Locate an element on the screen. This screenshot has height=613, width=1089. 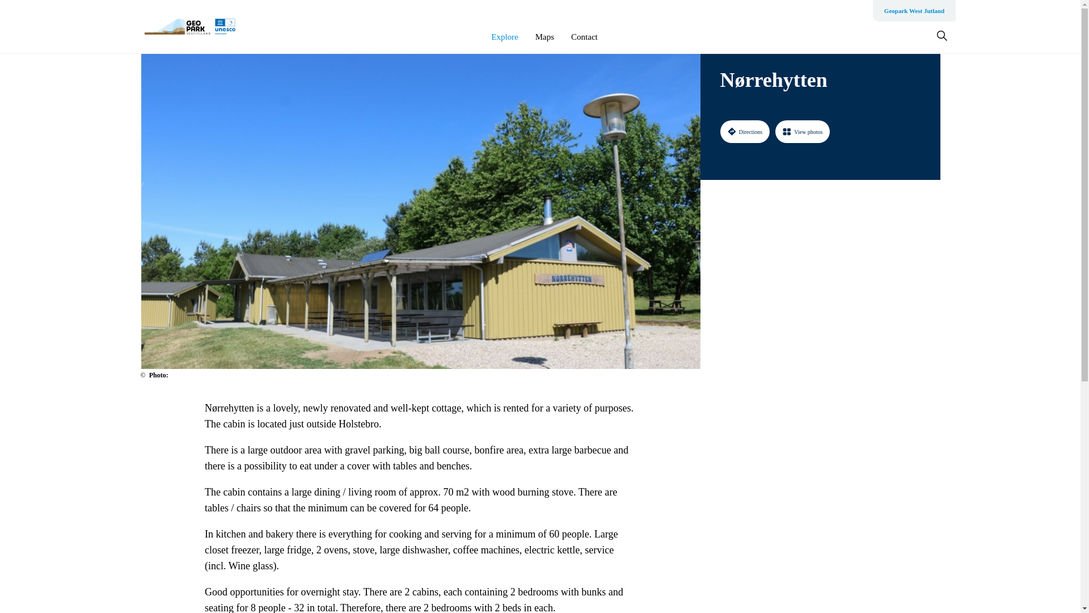
Contact is located at coordinates (584, 37).